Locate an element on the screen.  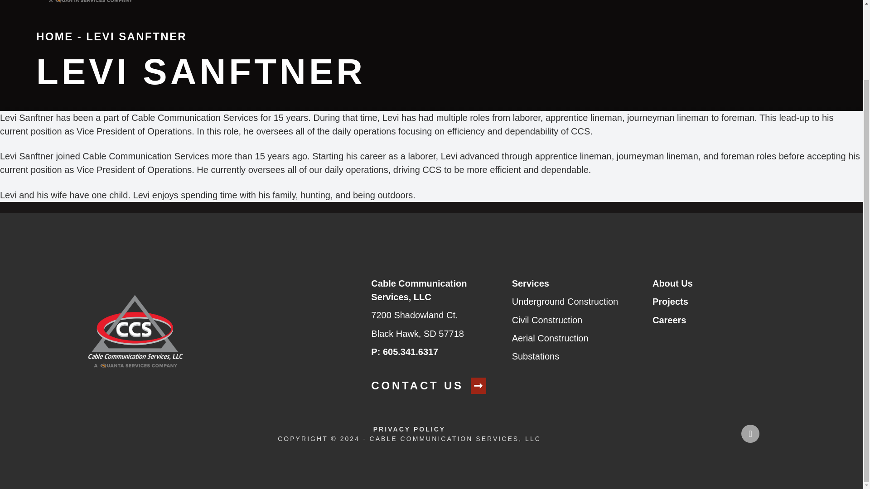
Learn More About Contact Us is located at coordinates (432, 386).